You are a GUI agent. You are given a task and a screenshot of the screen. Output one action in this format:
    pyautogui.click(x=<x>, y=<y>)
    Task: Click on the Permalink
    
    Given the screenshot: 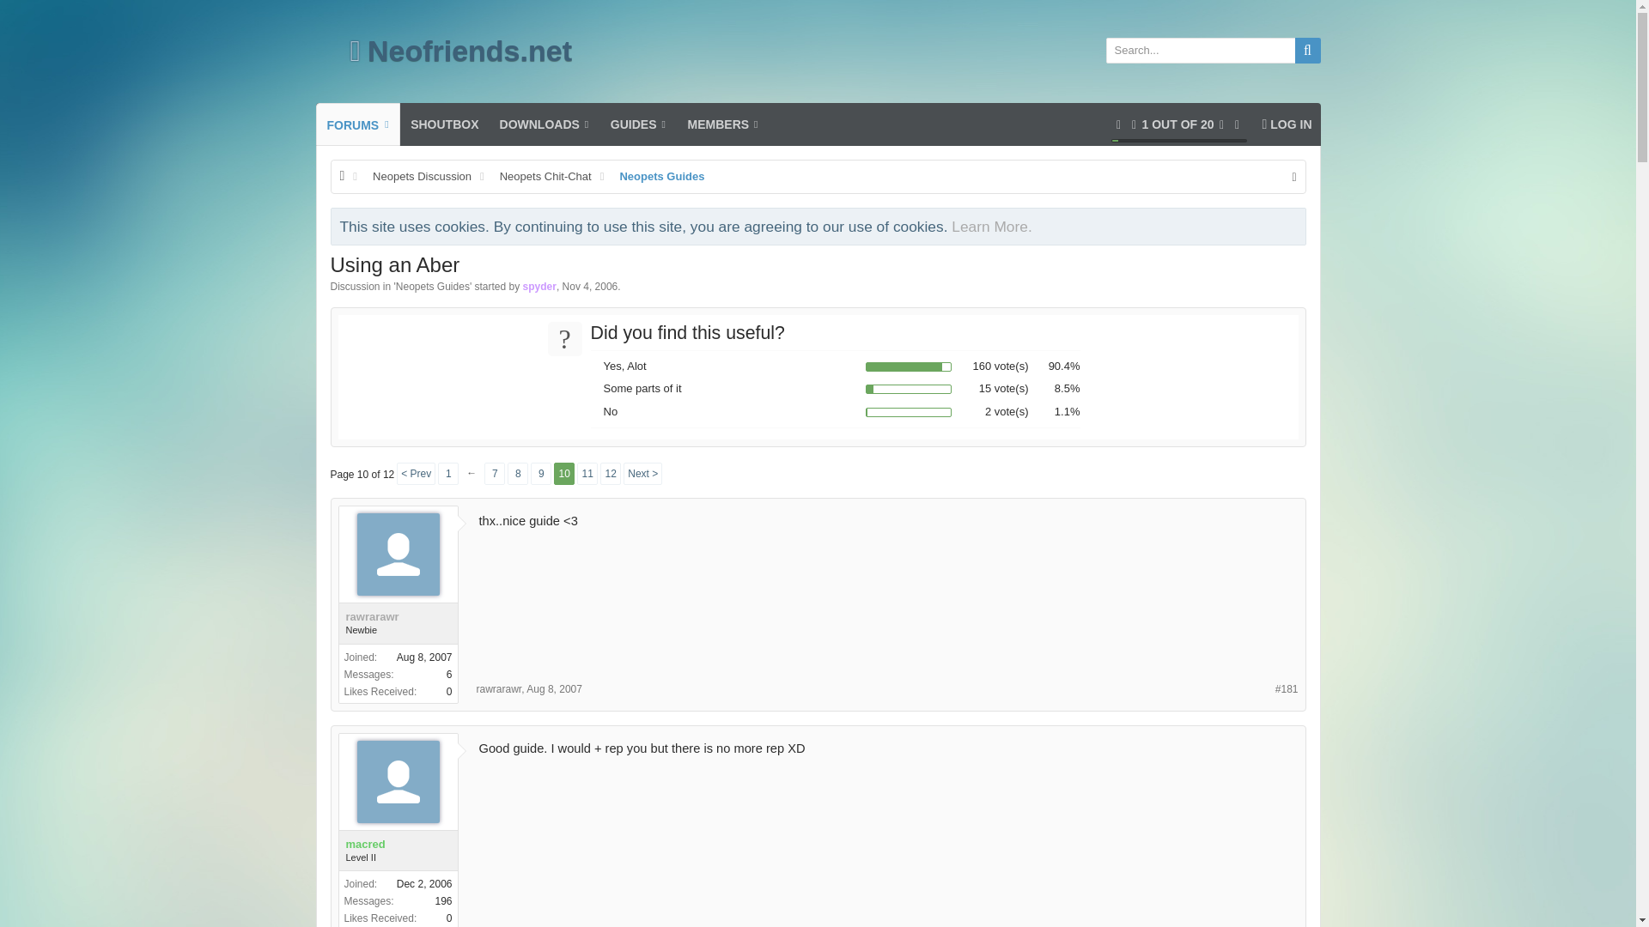 What is the action you would take?
    pyautogui.click(x=553, y=688)
    